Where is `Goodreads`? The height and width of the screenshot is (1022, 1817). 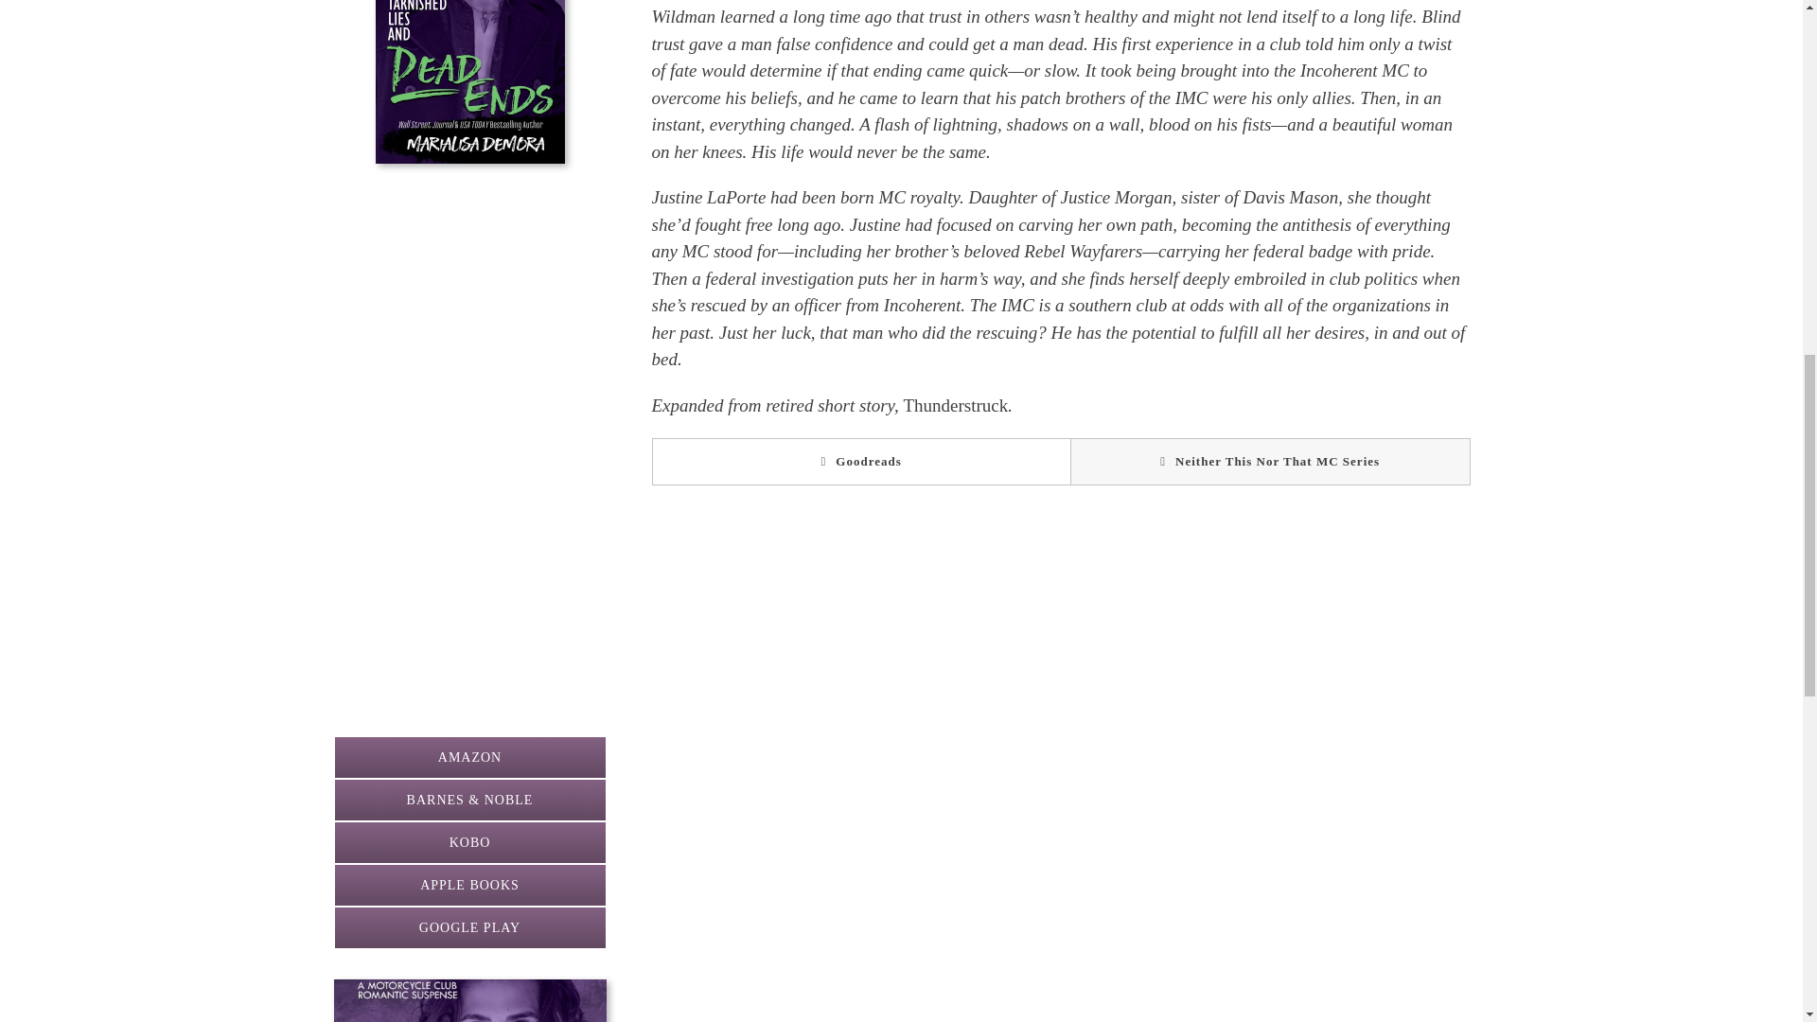 Goodreads is located at coordinates (859, 462).